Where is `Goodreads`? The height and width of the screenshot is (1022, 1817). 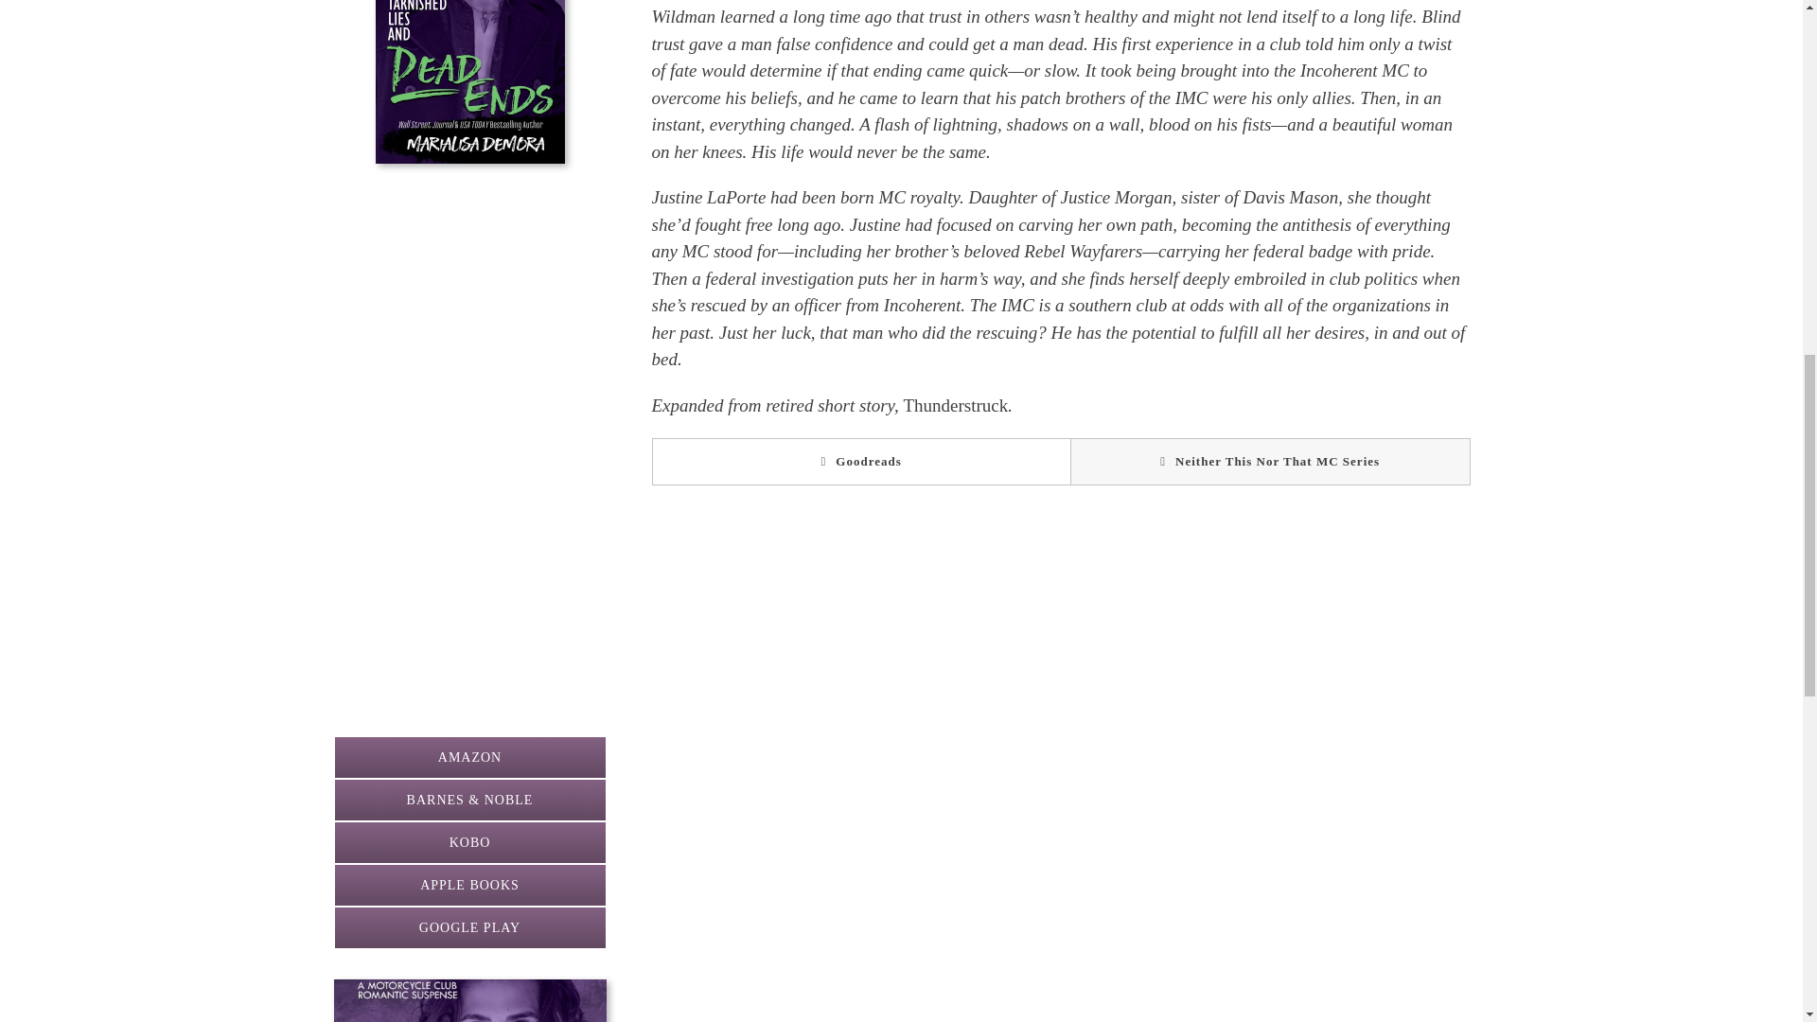 Goodreads is located at coordinates (859, 462).